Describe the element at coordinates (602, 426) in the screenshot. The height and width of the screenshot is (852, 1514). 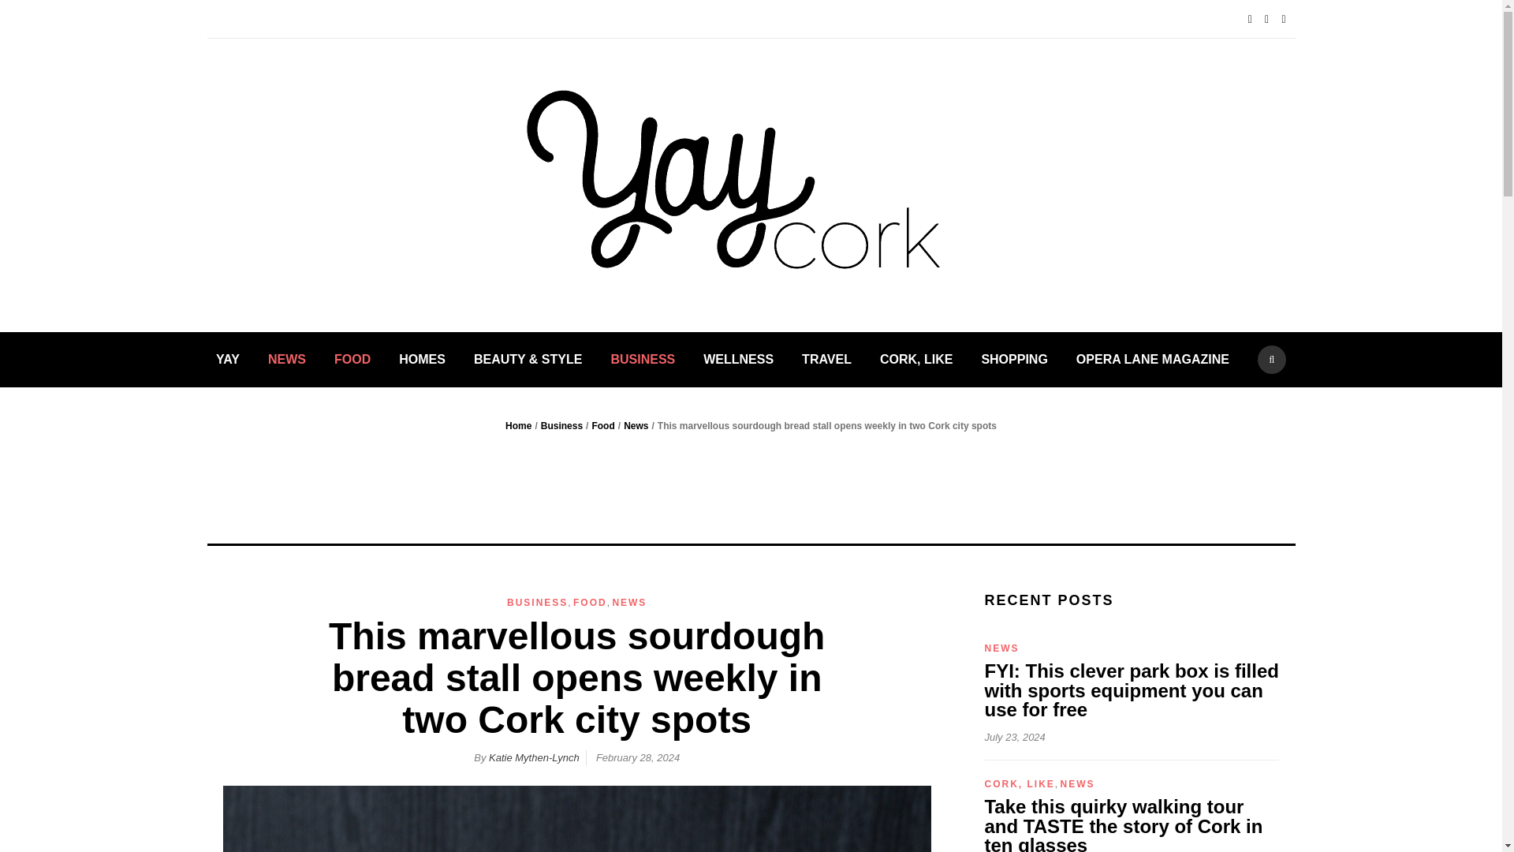
I see `Food` at that location.